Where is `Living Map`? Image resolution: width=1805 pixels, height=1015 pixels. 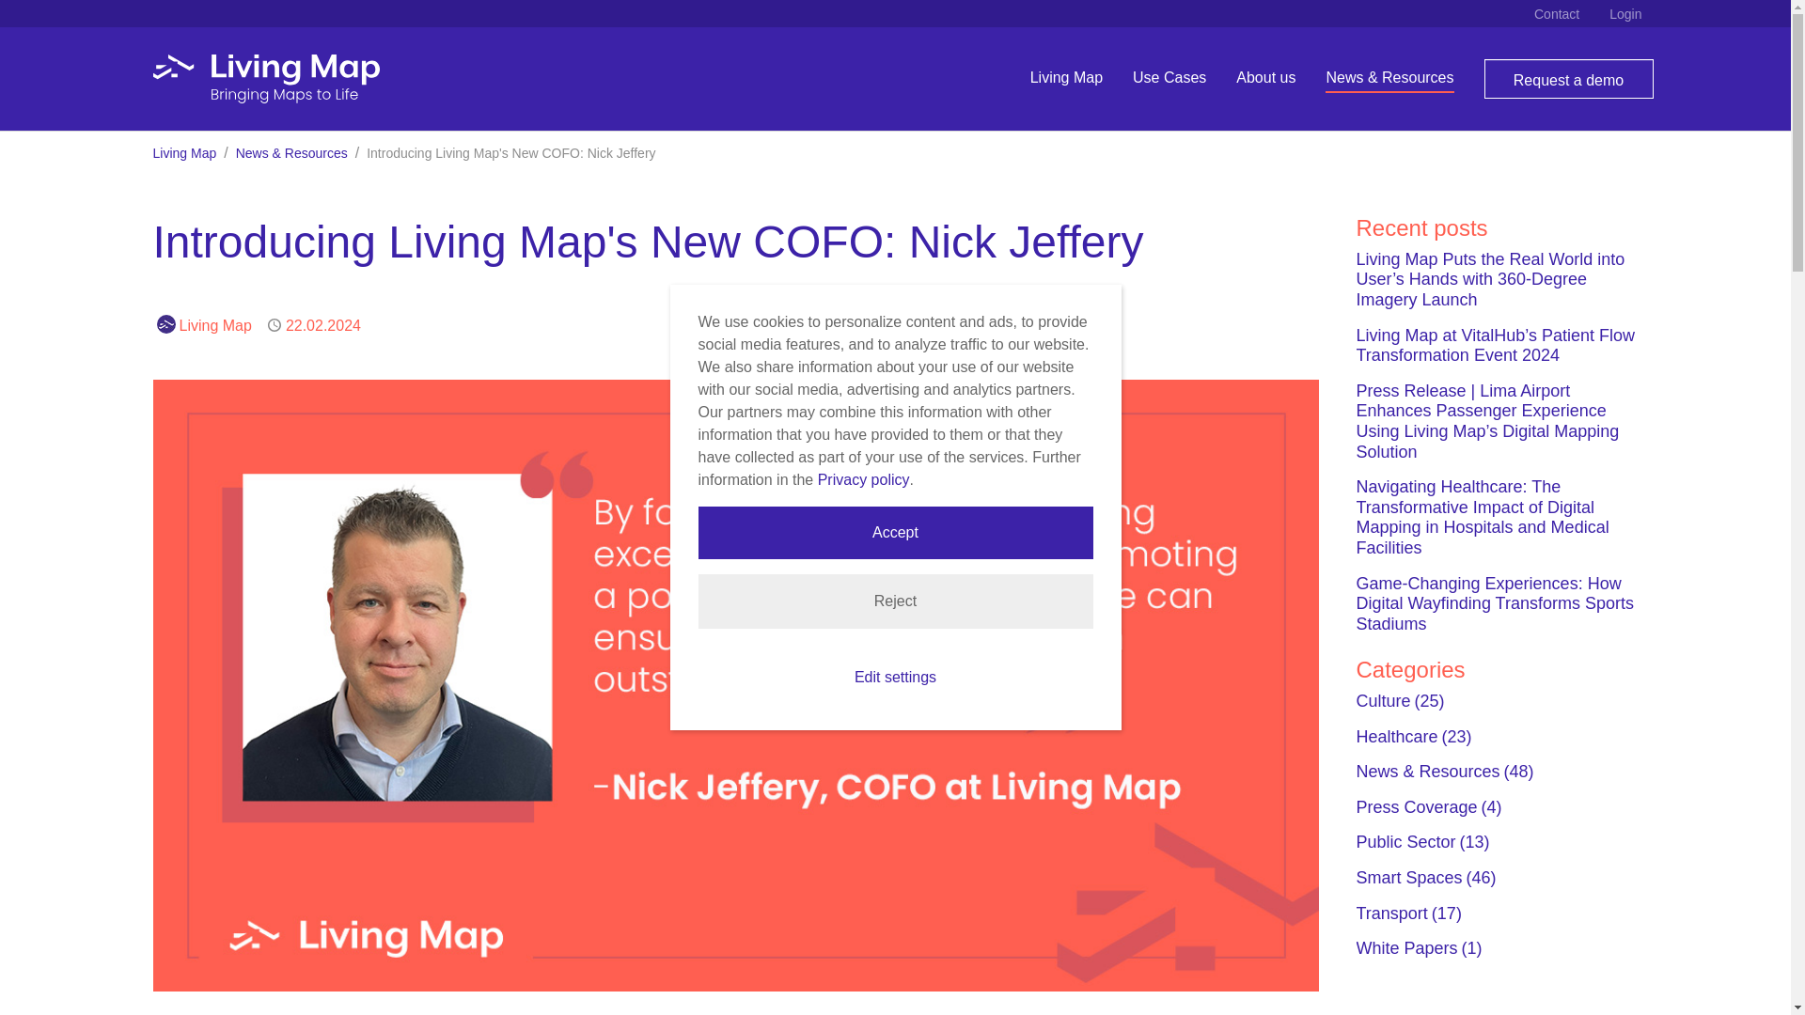
Living Map is located at coordinates (265, 79).